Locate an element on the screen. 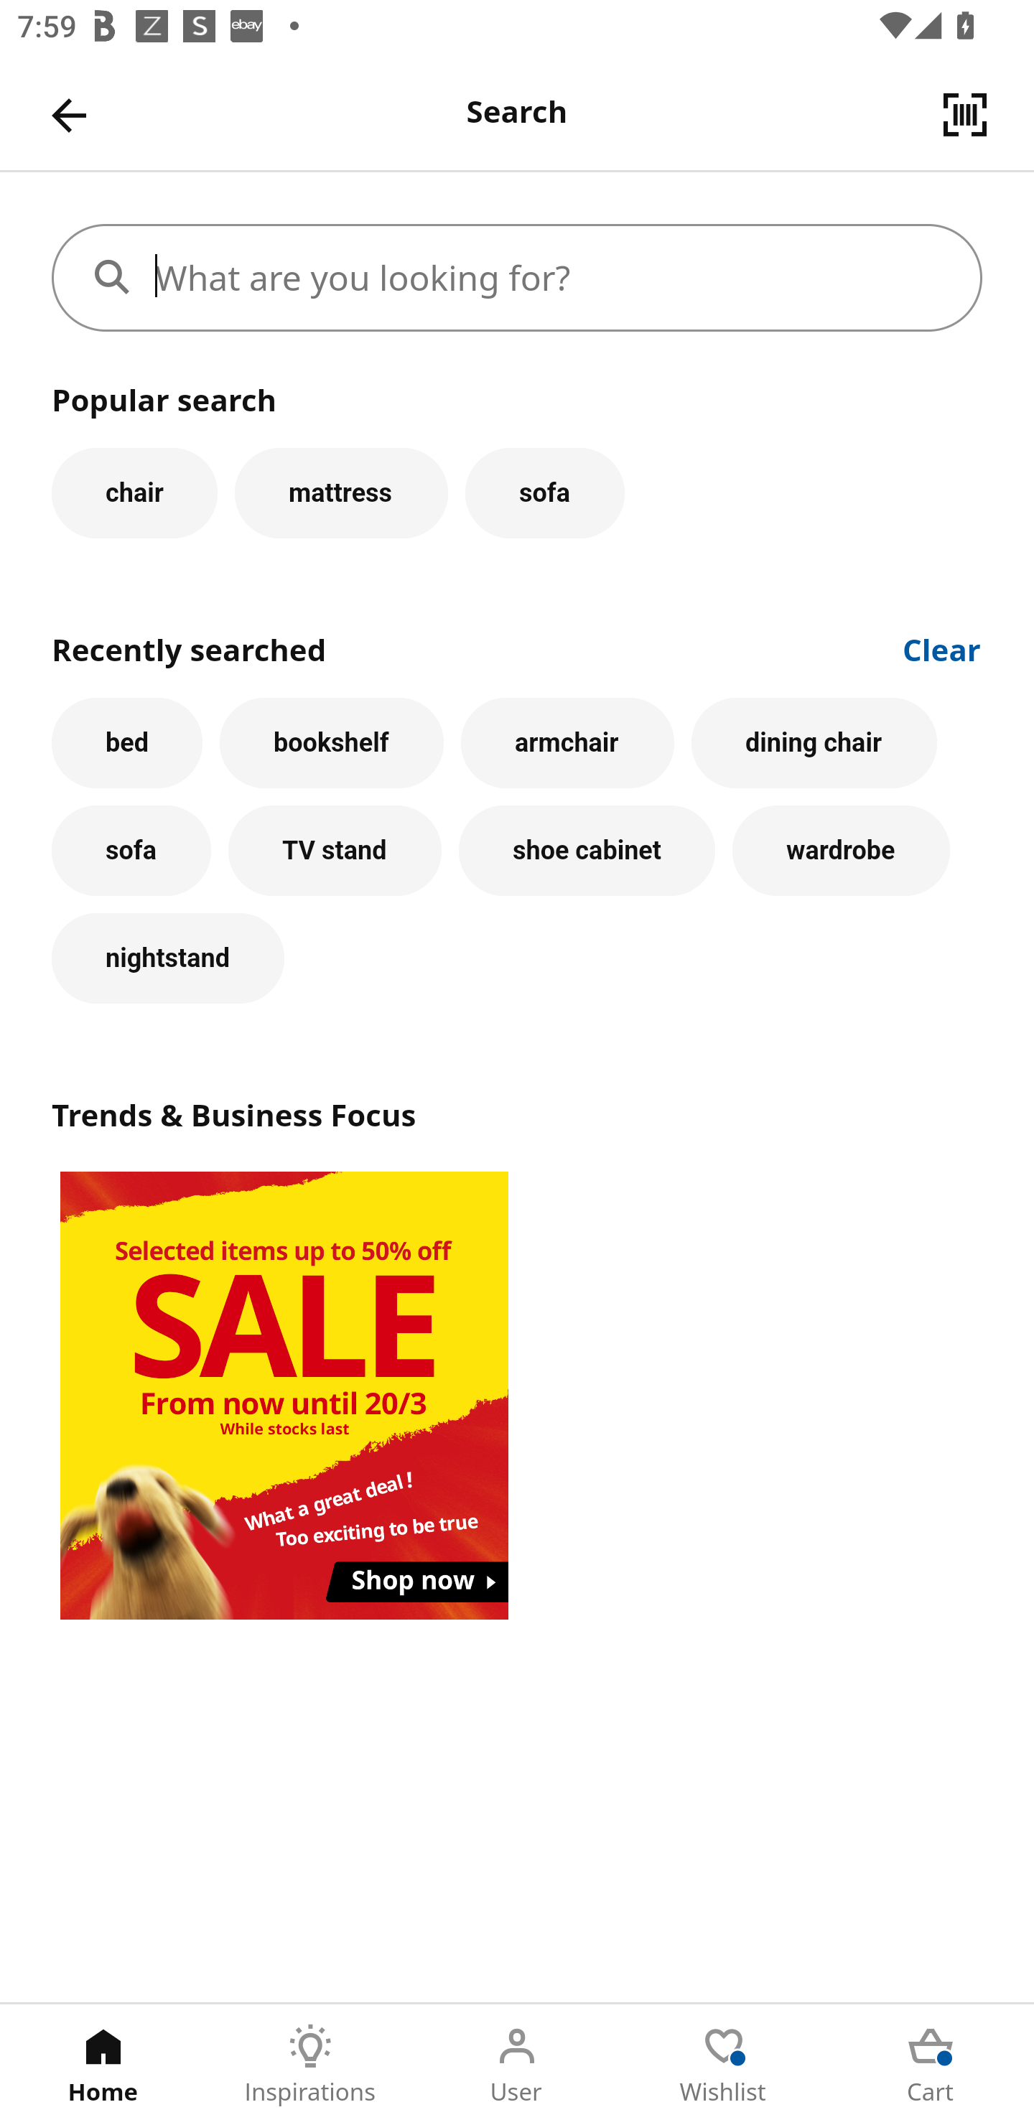  Wishlist
Tab 4 of 5 is located at coordinates (724, 2065).